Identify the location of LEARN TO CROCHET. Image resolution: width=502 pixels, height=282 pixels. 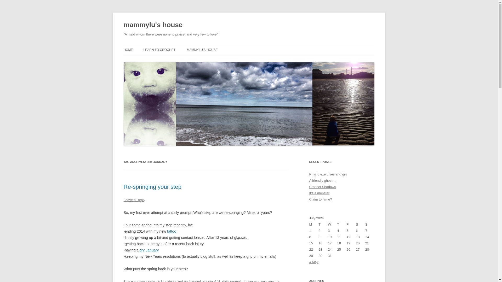
(159, 50).